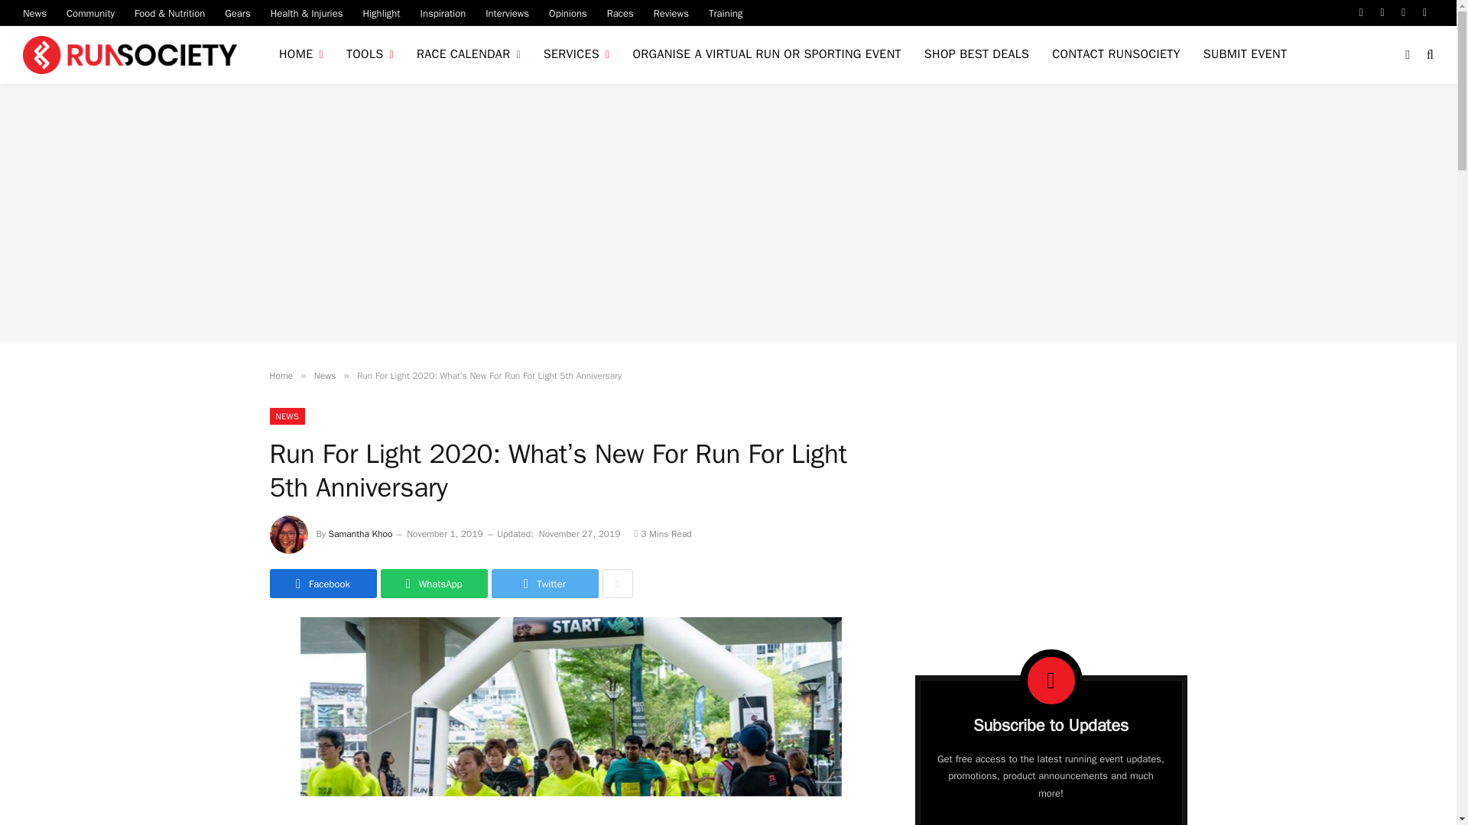  Describe the element at coordinates (434, 584) in the screenshot. I see `Share on WhatsApp` at that location.